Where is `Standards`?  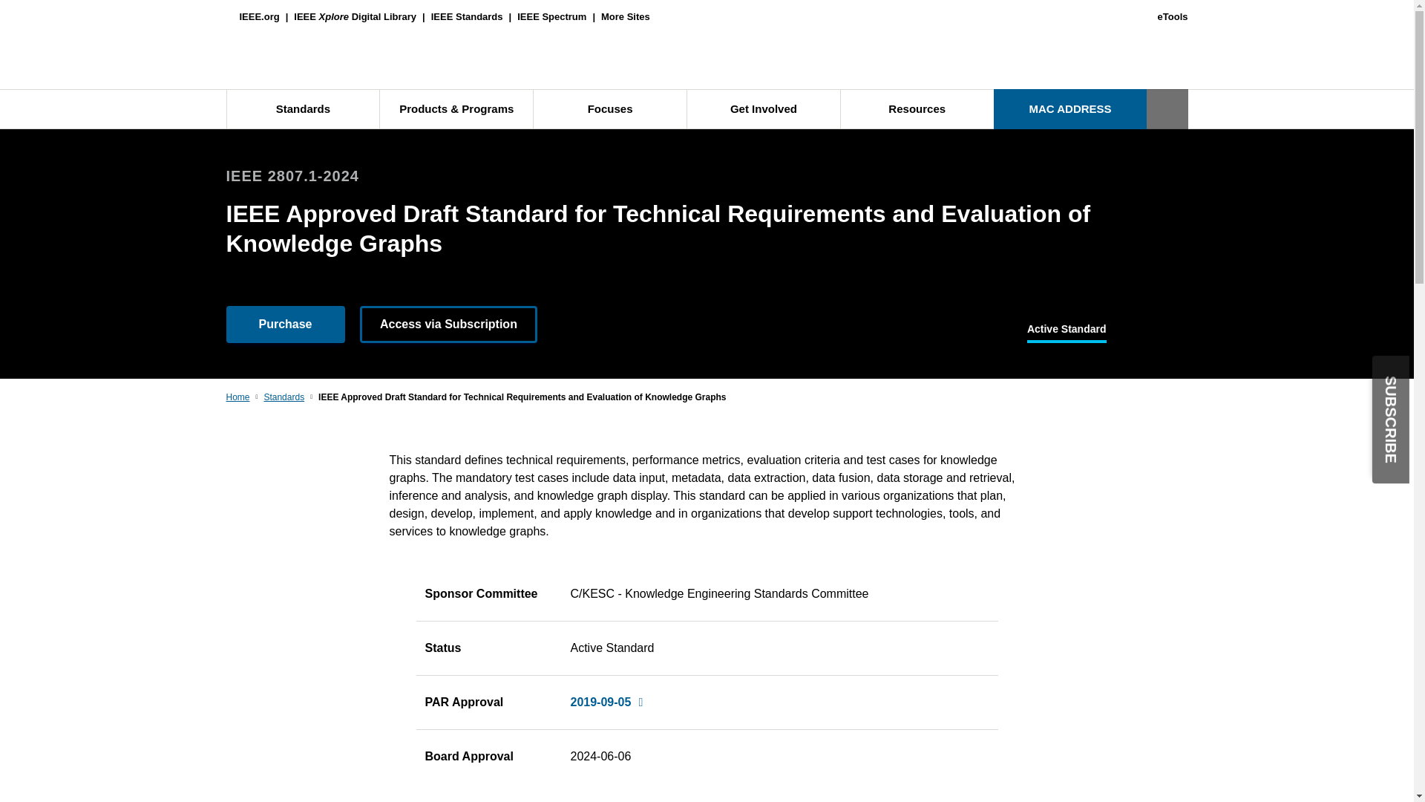
Standards is located at coordinates (301, 108).